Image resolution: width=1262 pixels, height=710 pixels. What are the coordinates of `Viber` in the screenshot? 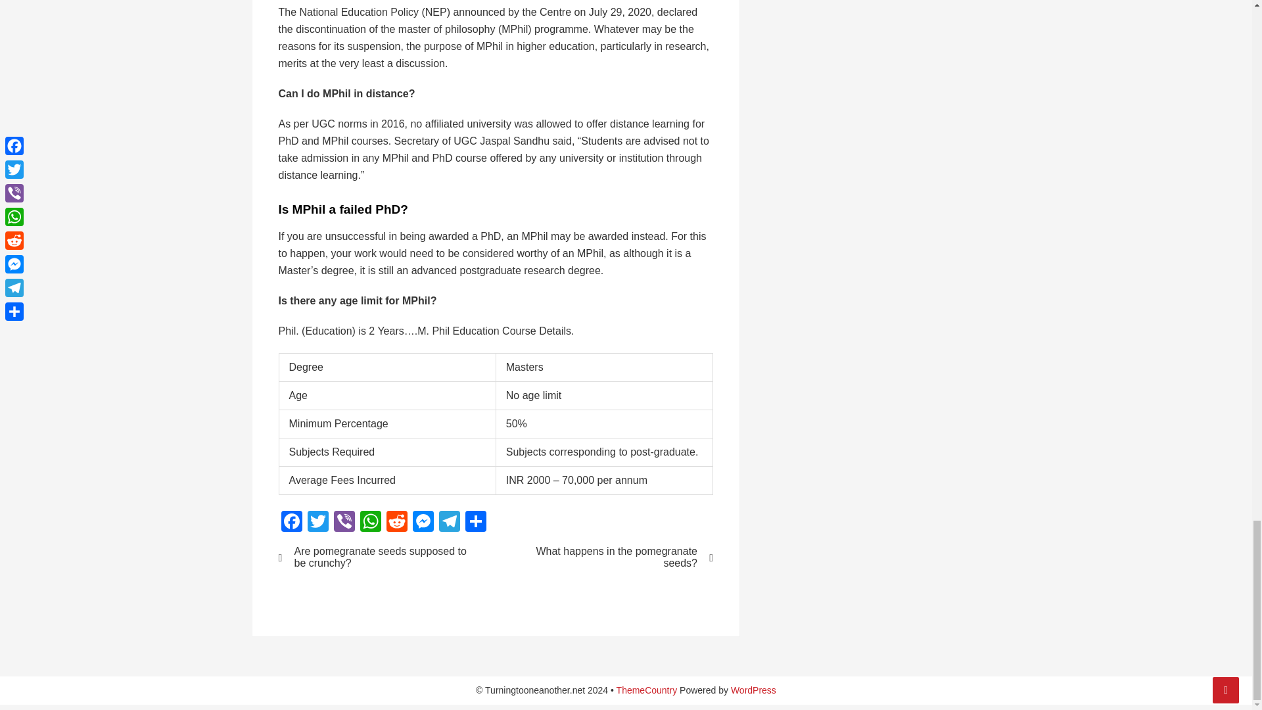 It's located at (344, 523).